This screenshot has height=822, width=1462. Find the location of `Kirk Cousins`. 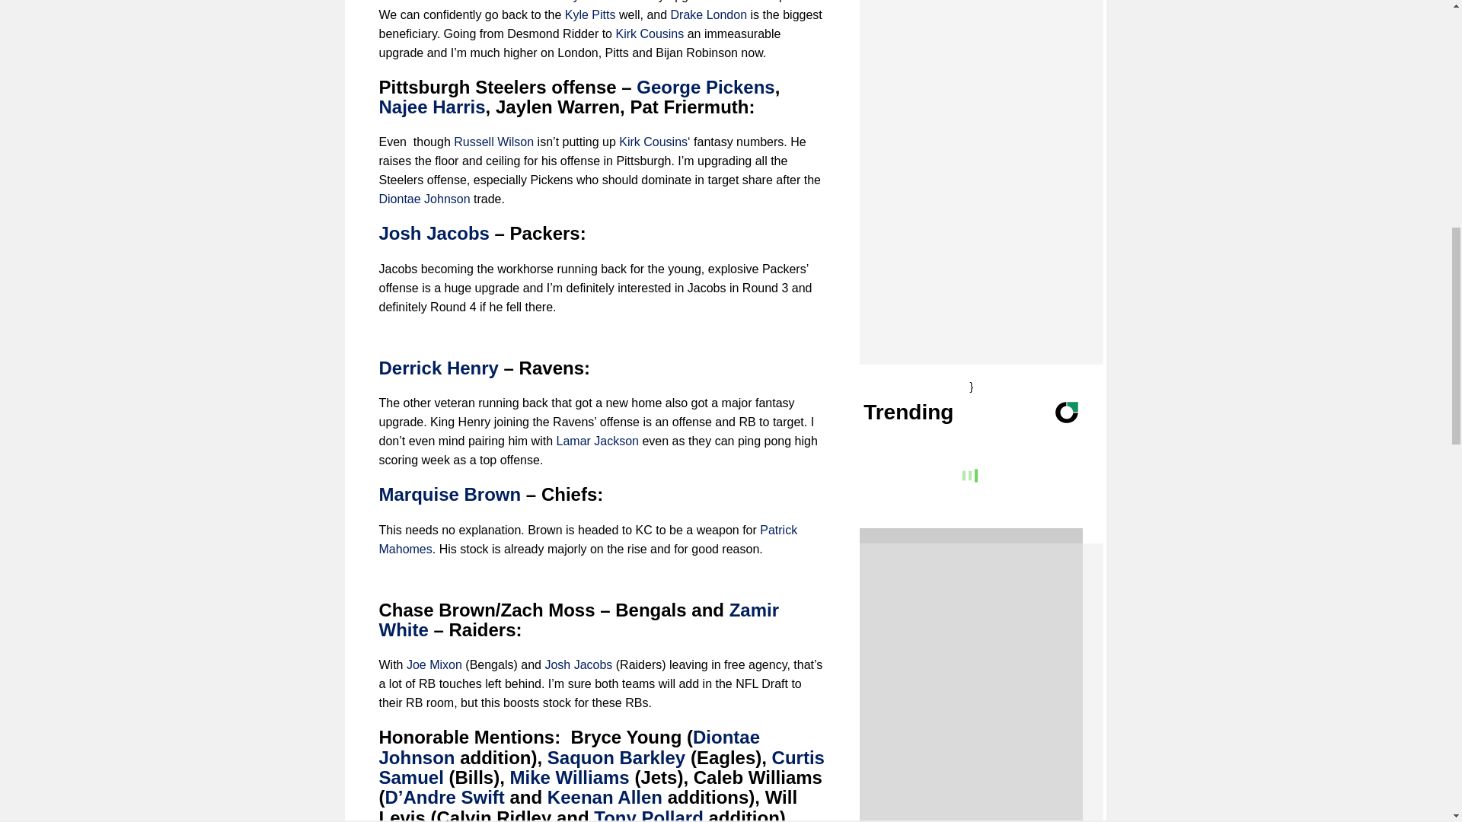

Kirk Cousins is located at coordinates (497, 2).